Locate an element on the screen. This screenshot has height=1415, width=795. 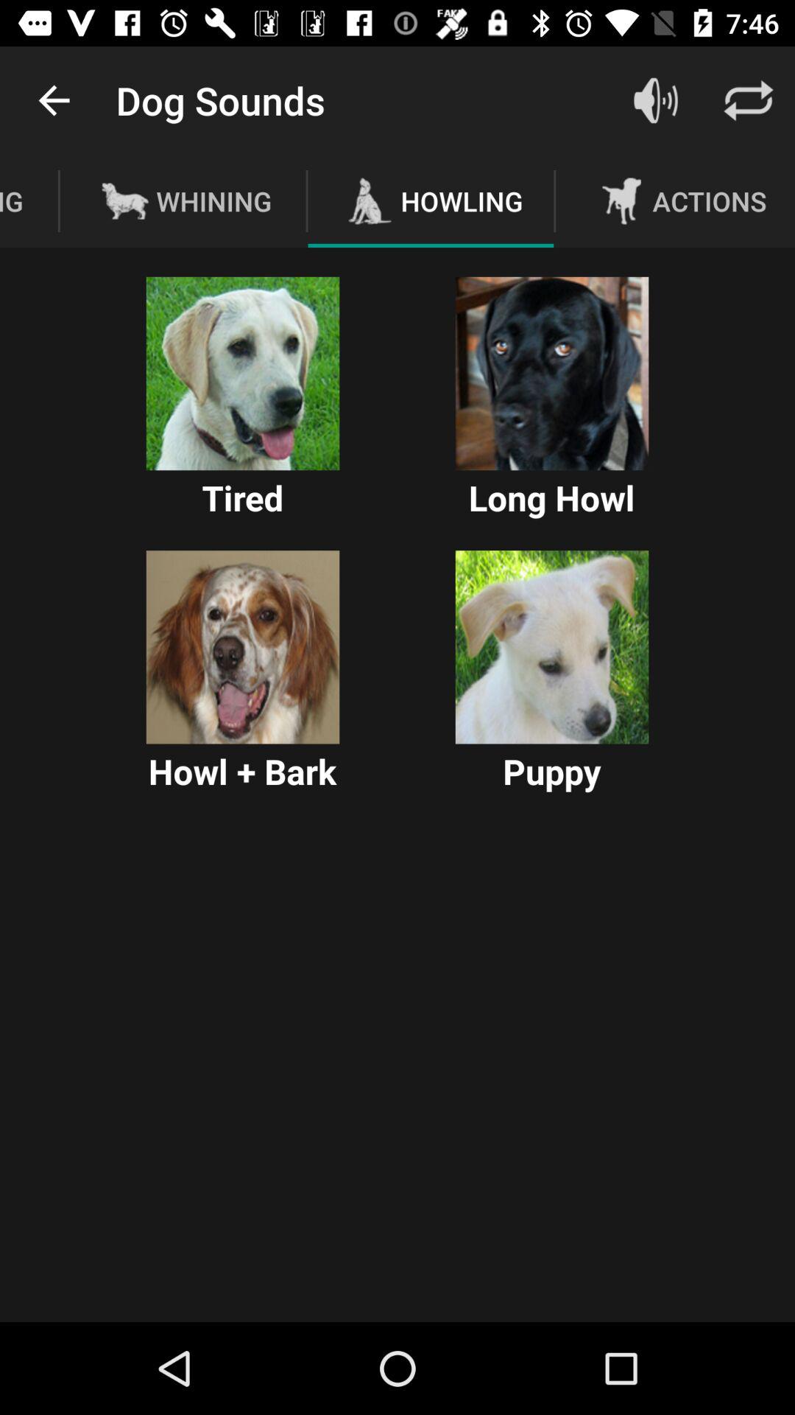
choose the item to the right of the howling icon is located at coordinates (655, 100).